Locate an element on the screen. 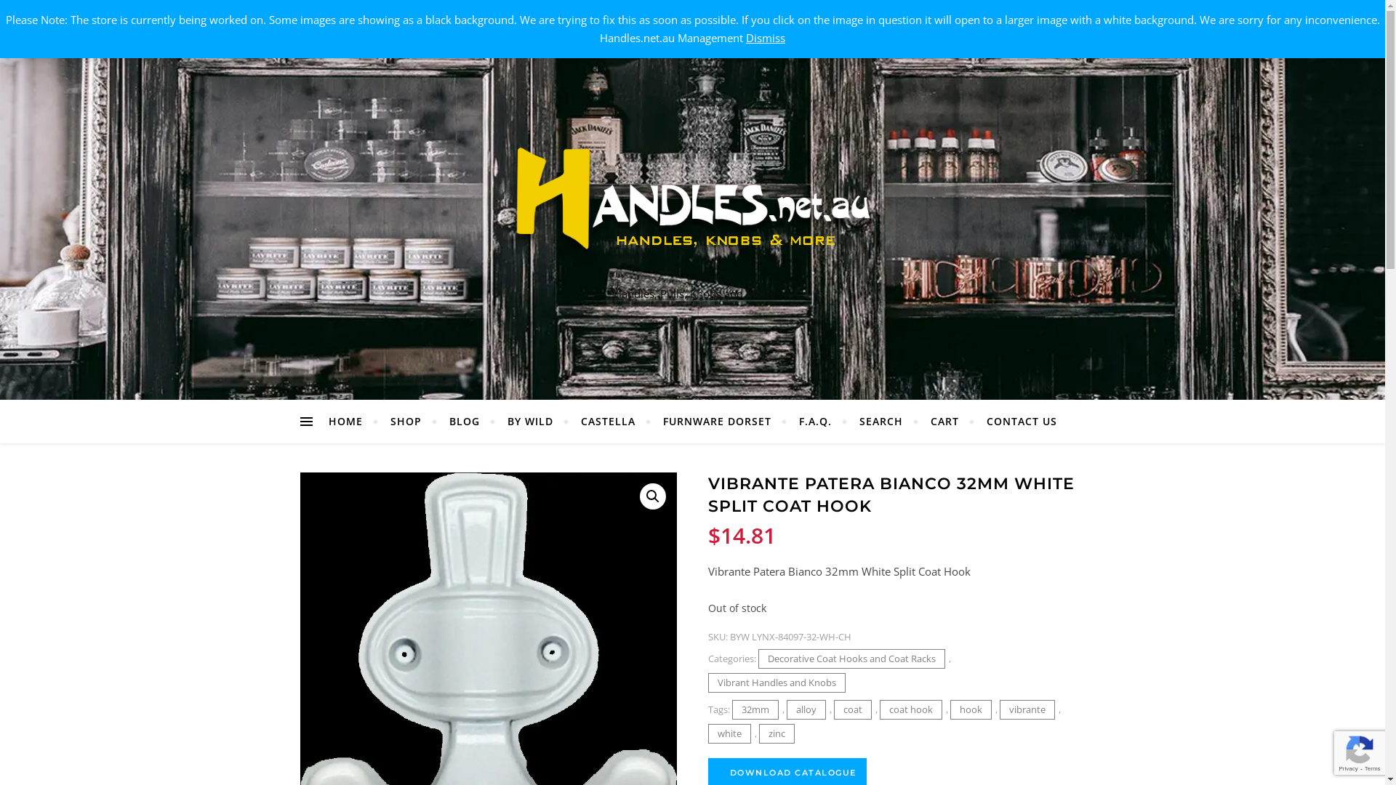 This screenshot has width=1396, height=785. zinc is located at coordinates (777, 734).